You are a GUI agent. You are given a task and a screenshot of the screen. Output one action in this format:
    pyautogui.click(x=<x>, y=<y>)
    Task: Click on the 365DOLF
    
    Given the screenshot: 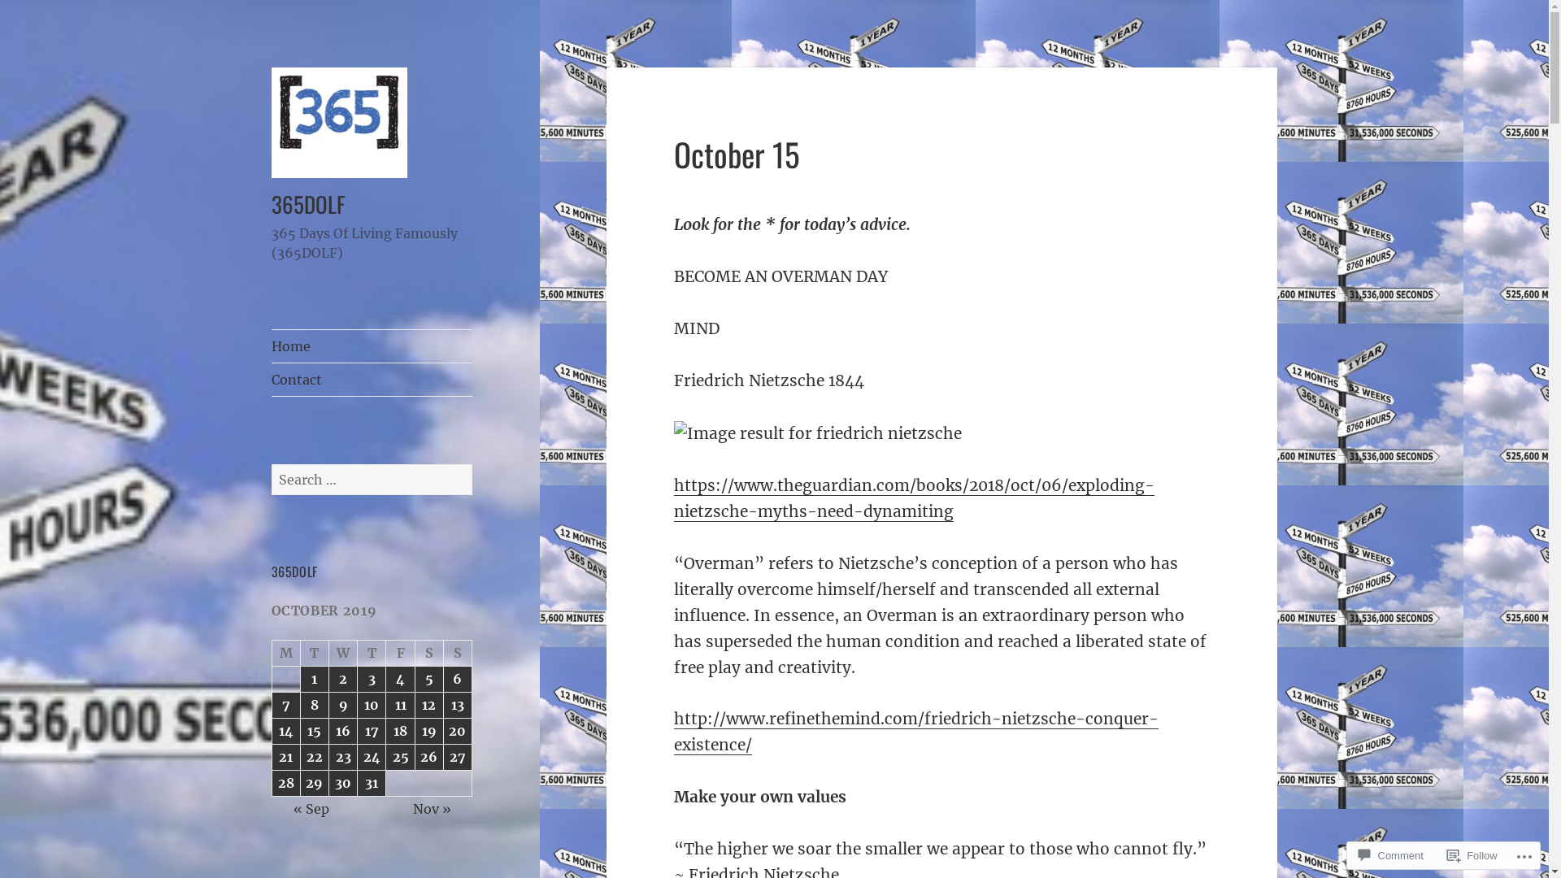 What is the action you would take?
    pyautogui.click(x=309, y=204)
    